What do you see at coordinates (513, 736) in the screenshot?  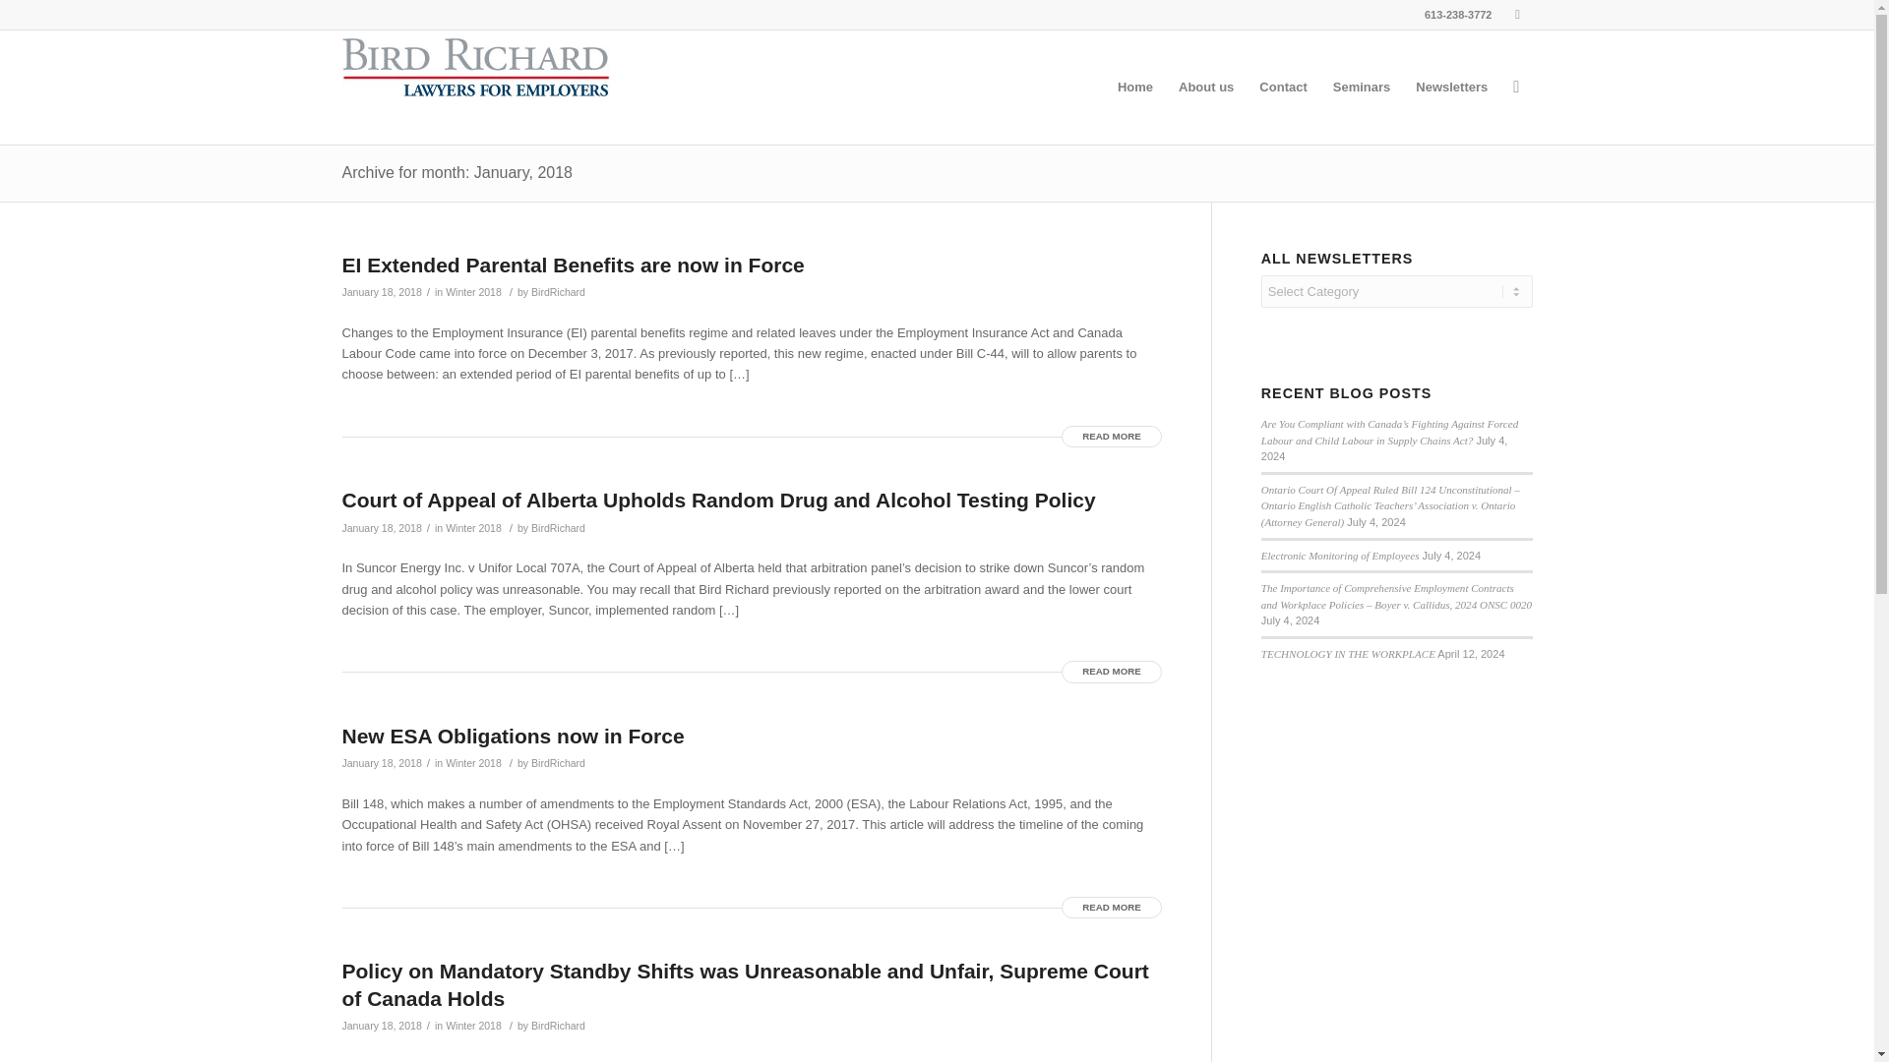 I see `Permanent Link: New ESA Obligations now in Force` at bounding box center [513, 736].